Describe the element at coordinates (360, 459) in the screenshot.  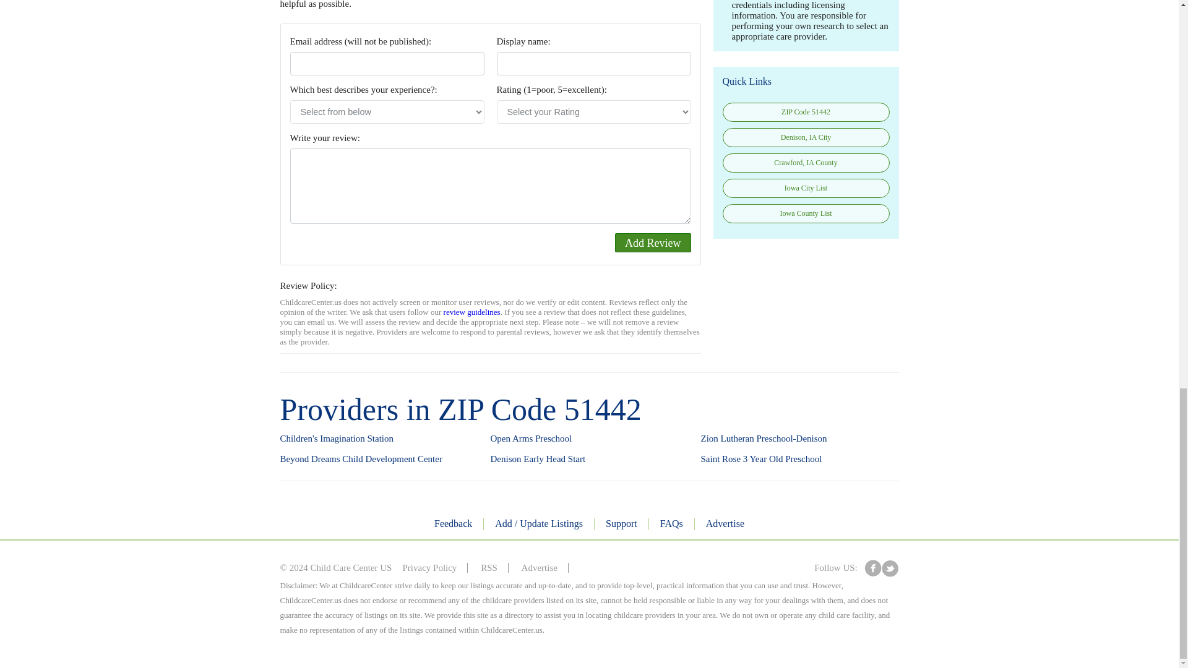
I see `Beyond Dreams Child Development Center` at that location.